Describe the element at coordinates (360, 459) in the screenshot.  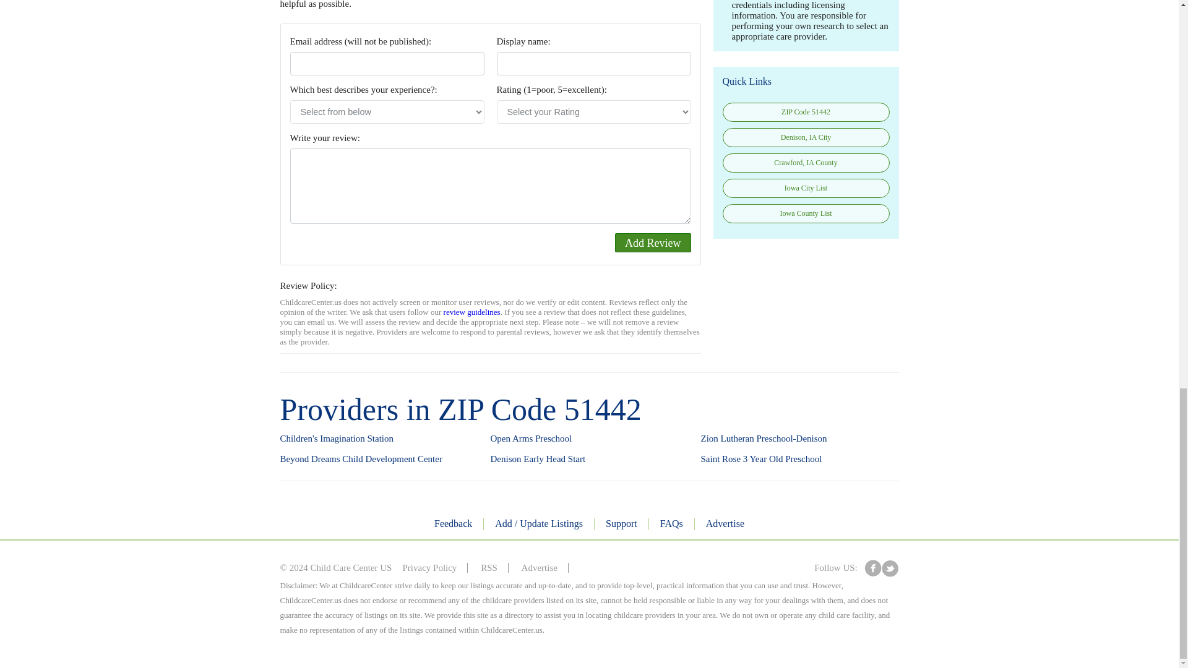
I see `Beyond Dreams Child Development Center` at that location.